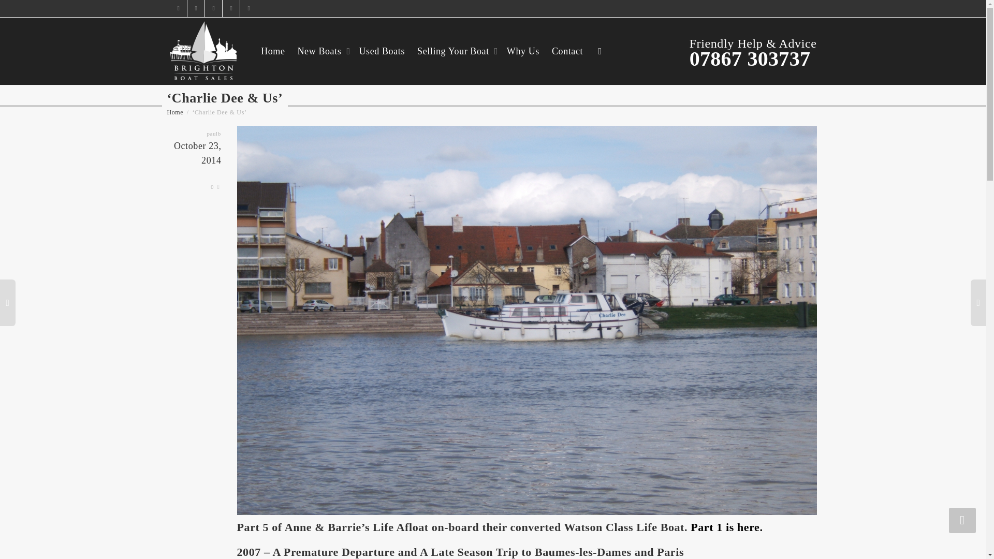 The image size is (994, 559). I want to click on View all POSTS by paulb, so click(213, 134).